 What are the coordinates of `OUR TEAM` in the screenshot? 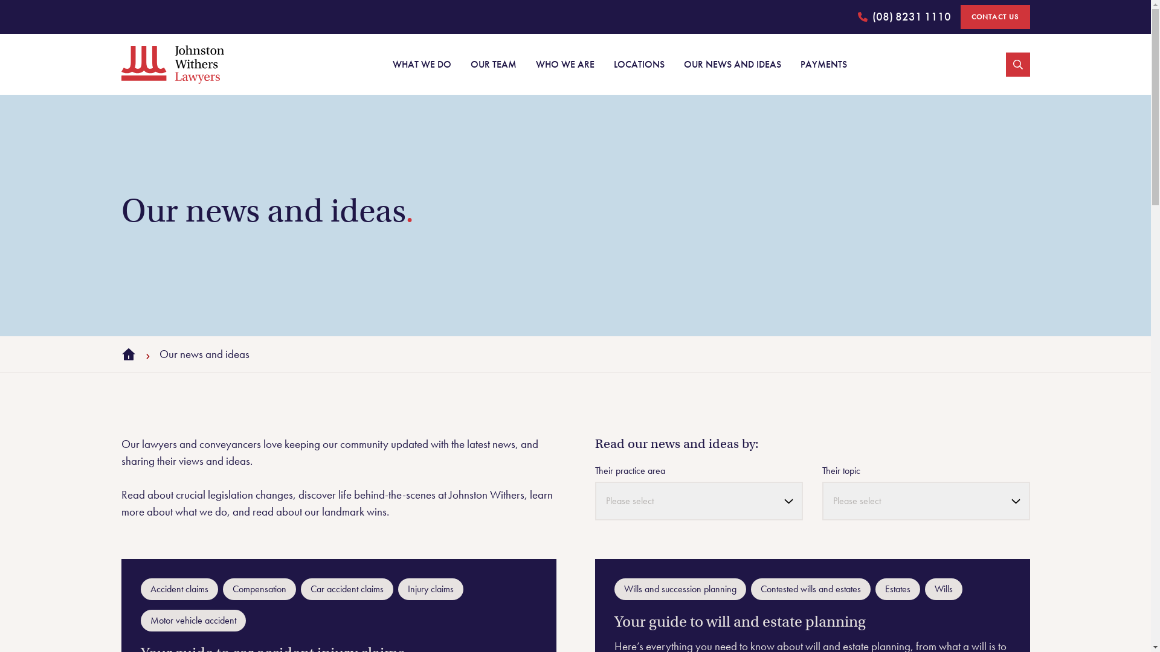 It's located at (493, 64).